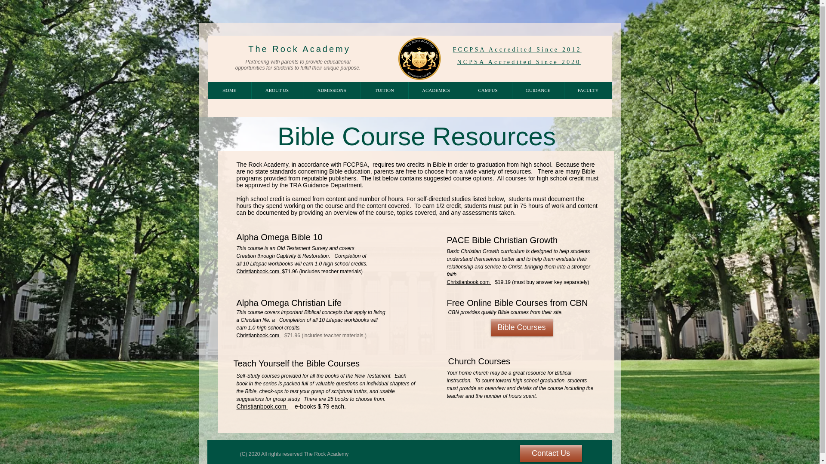 The width and height of the screenshot is (826, 464). What do you see at coordinates (538, 90) in the screenshot?
I see `GUIDANCE` at bounding box center [538, 90].